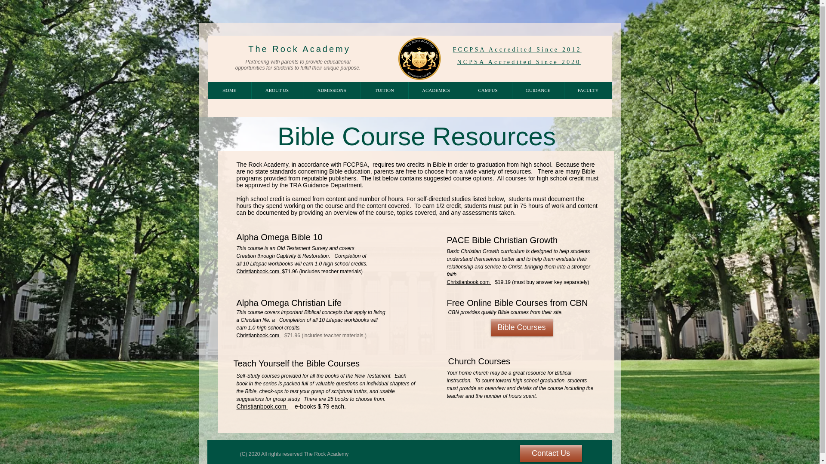 The width and height of the screenshot is (826, 464). What do you see at coordinates (538, 90) in the screenshot?
I see `GUIDANCE` at bounding box center [538, 90].